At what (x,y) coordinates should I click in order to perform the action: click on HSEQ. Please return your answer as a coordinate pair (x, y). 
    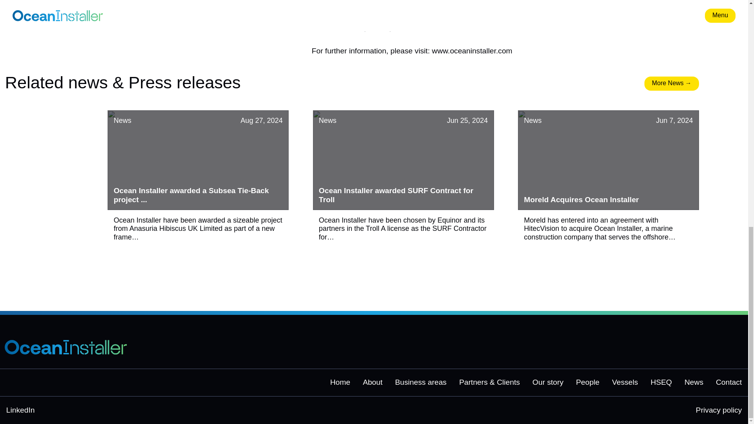
    Looking at the image, I should click on (661, 382).